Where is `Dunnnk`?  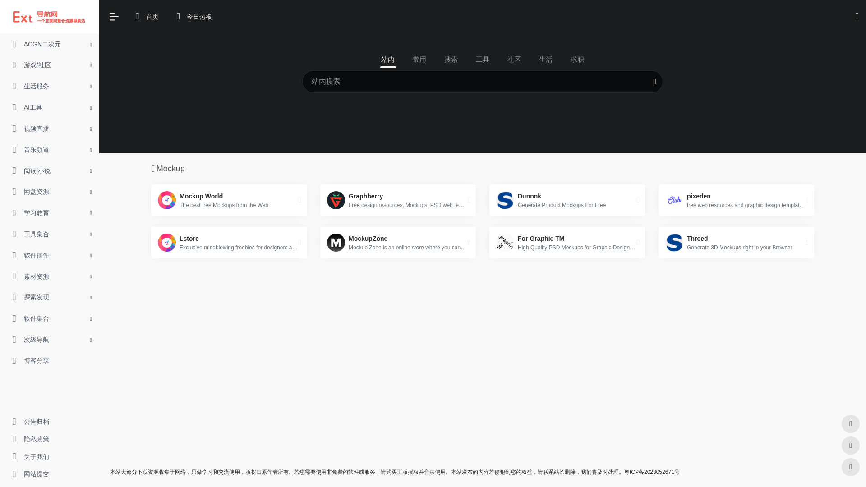 Dunnnk is located at coordinates (567, 200).